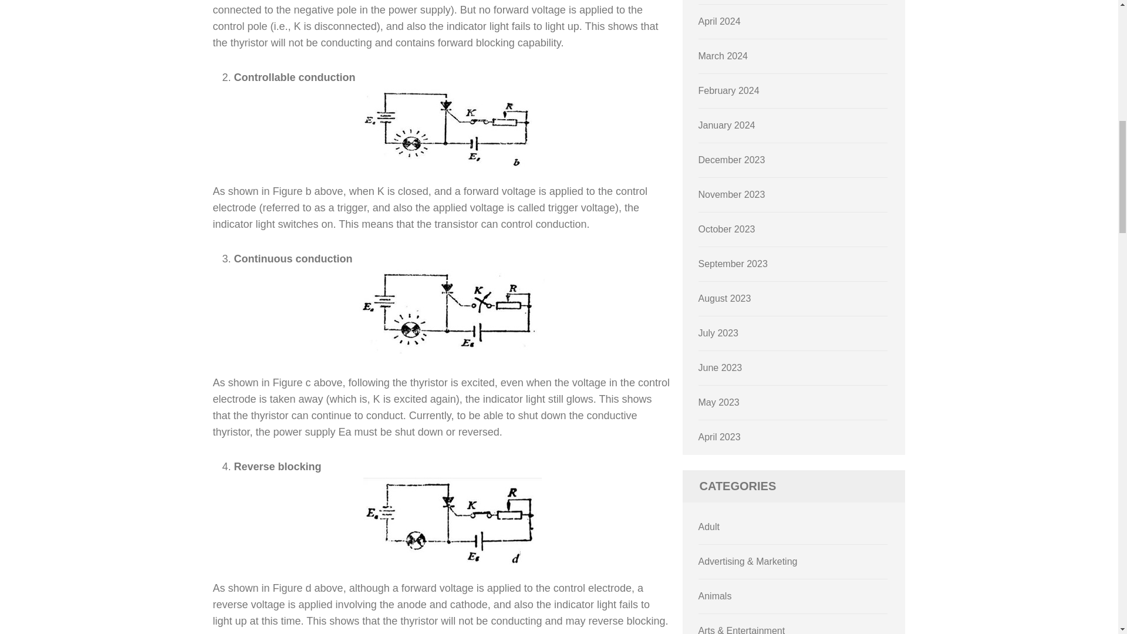  I want to click on June 2023, so click(721, 367).